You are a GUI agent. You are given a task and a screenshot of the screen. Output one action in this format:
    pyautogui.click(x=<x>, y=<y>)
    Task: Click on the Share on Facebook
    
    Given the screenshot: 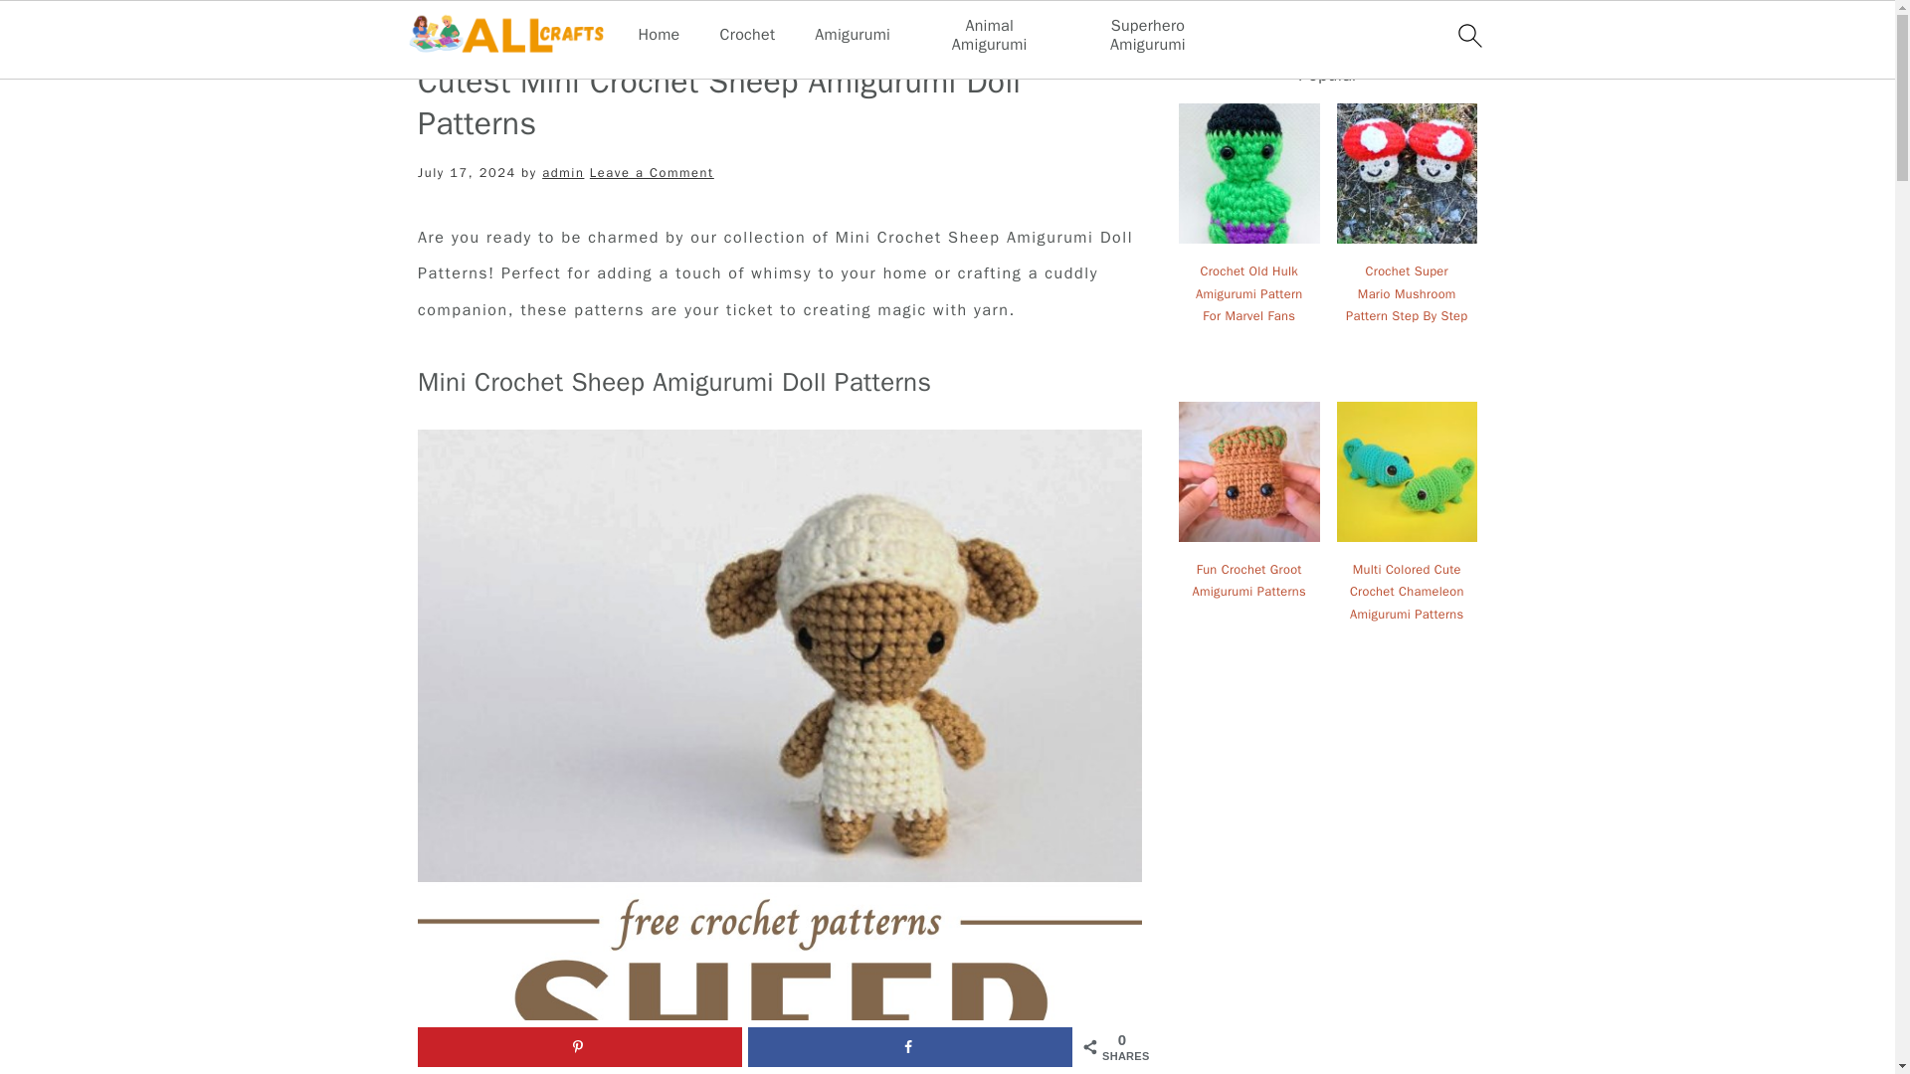 What is the action you would take?
    pyautogui.click(x=909, y=1046)
    